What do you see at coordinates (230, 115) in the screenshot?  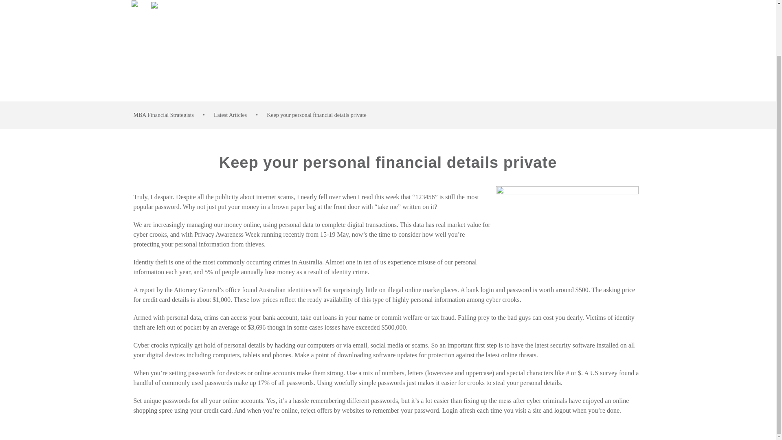 I see `Go to Latest Articles.` at bounding box center [230, 115].